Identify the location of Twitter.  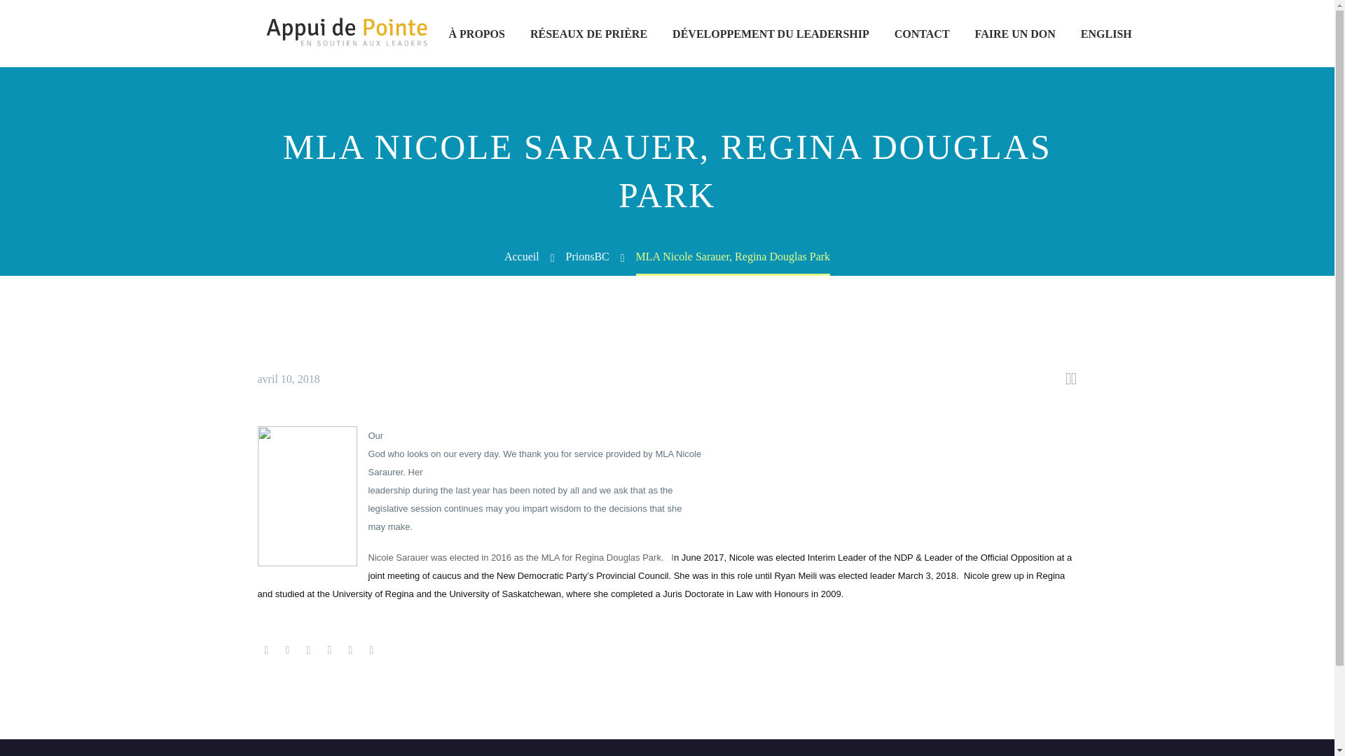
(287, 650).